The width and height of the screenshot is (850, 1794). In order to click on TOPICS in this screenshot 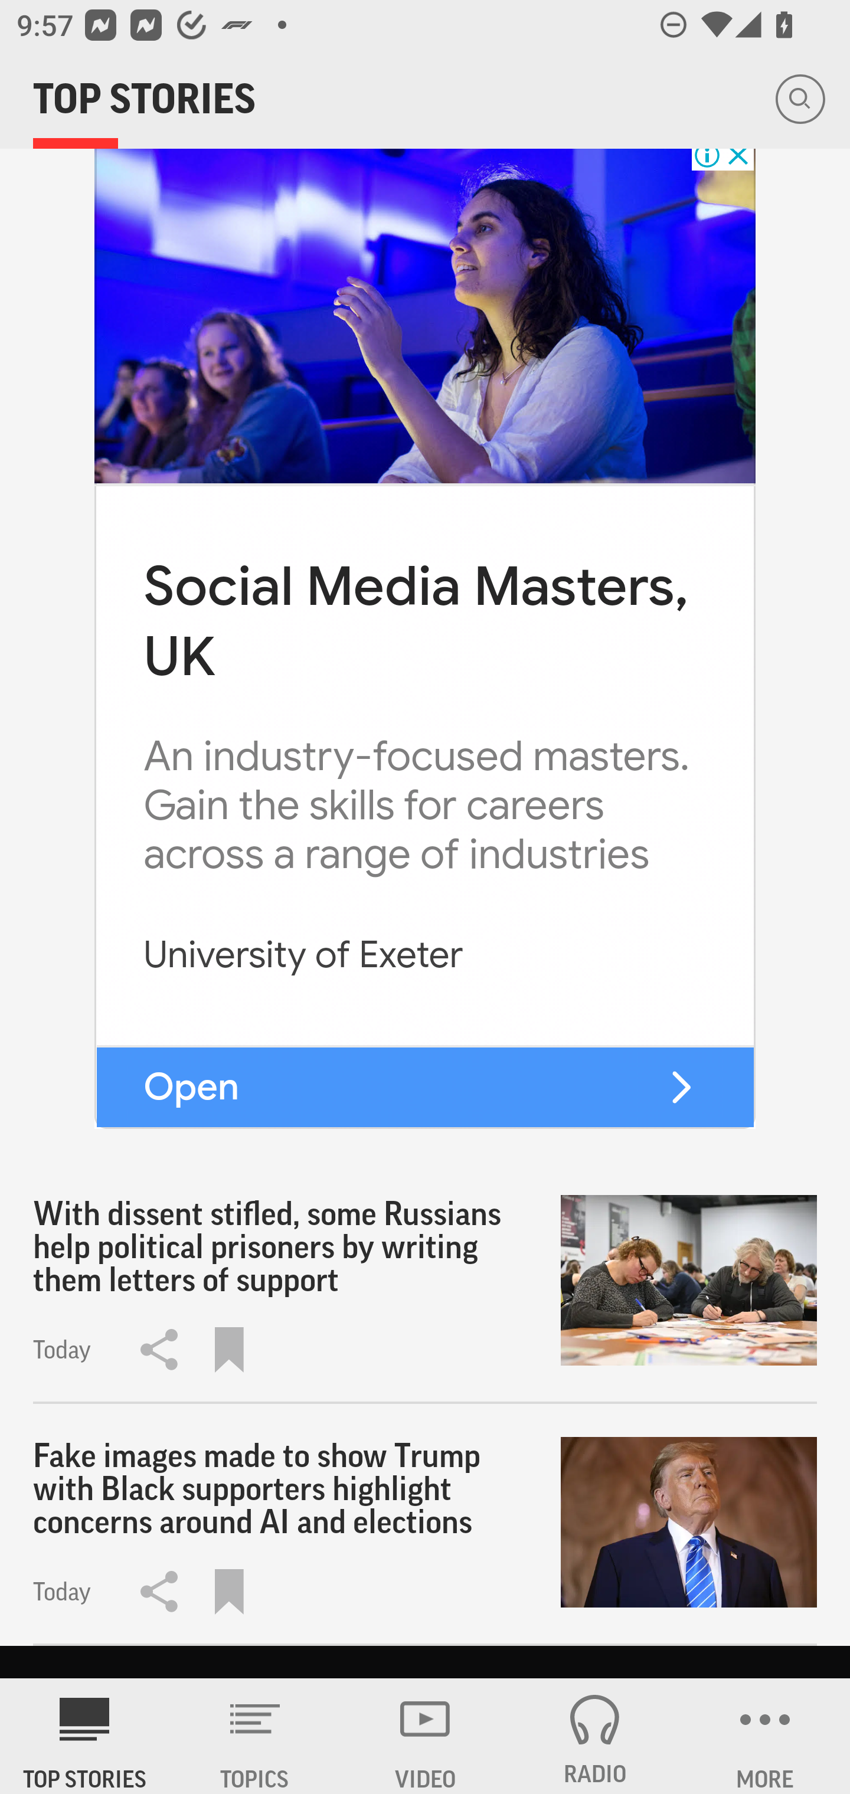, I will do `click(255, 1736)`.